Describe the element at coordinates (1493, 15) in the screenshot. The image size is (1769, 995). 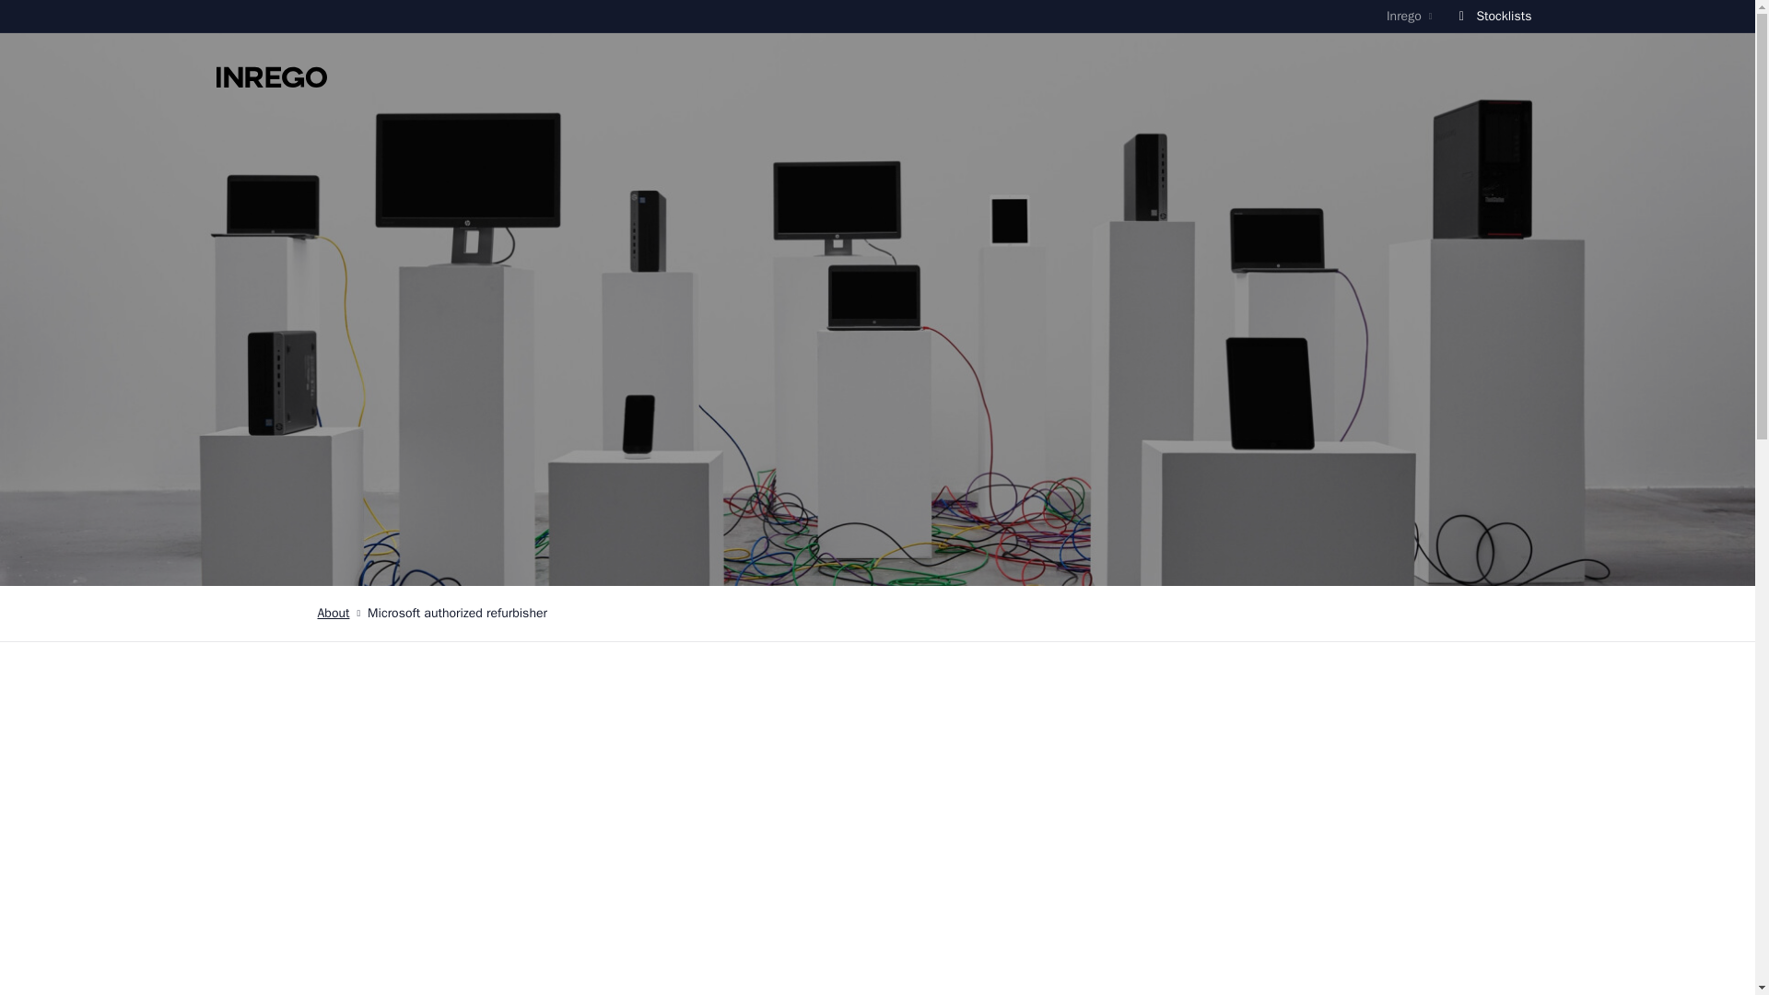
I see `Stocklists` at that location.